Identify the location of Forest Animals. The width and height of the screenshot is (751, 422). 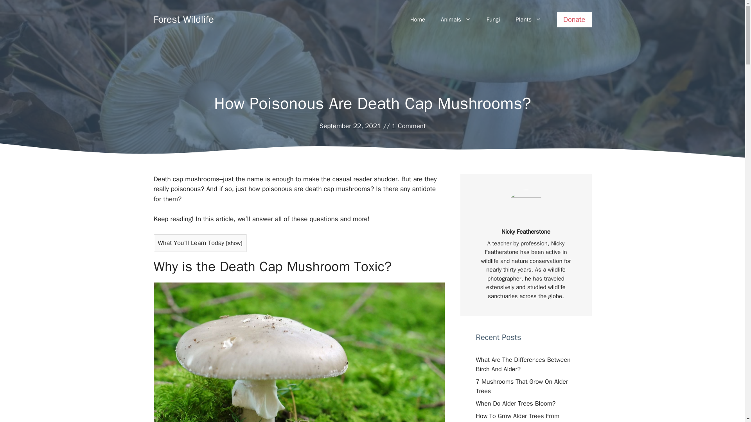
(456, 20).